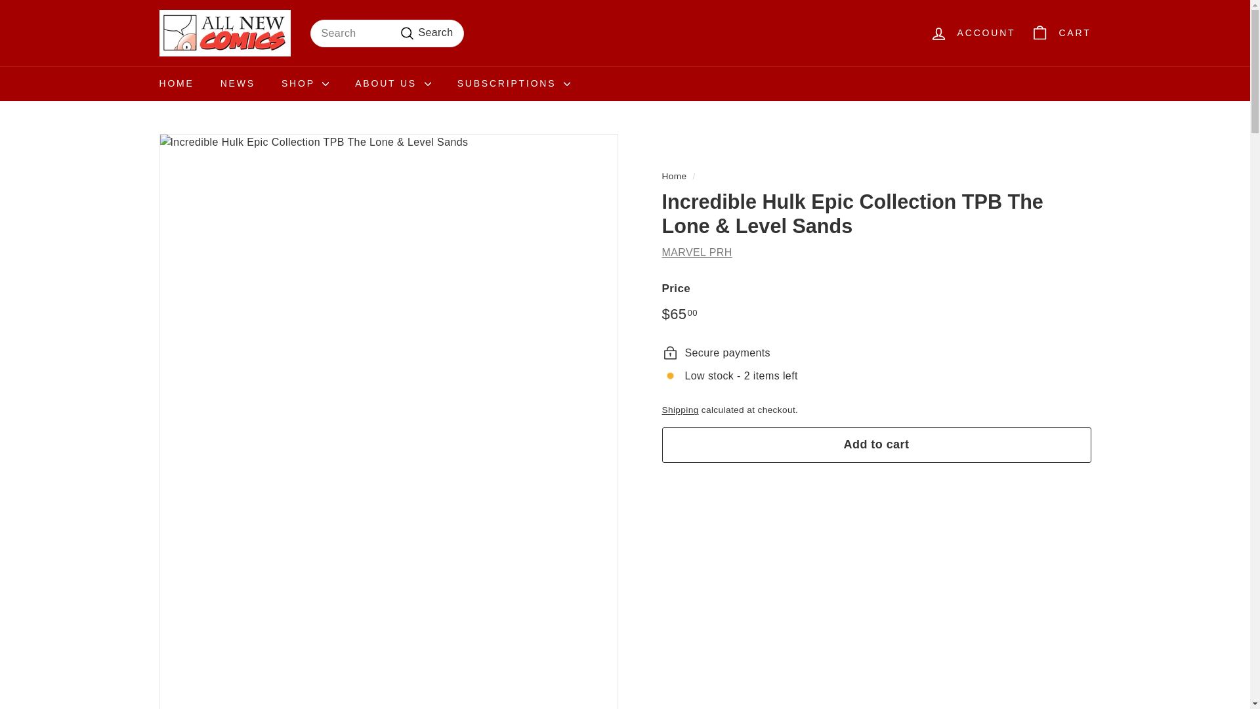 This screenshot has width=1260, height=709. What do you see at coordinates (1060, 33) in the screenshot?
I see `CART` at bounding box center [1060, 33].